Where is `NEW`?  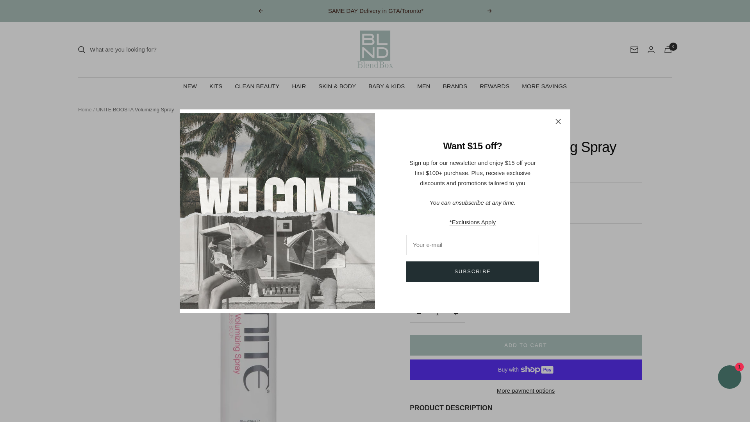 NEW is located at coordinates (190, 86).